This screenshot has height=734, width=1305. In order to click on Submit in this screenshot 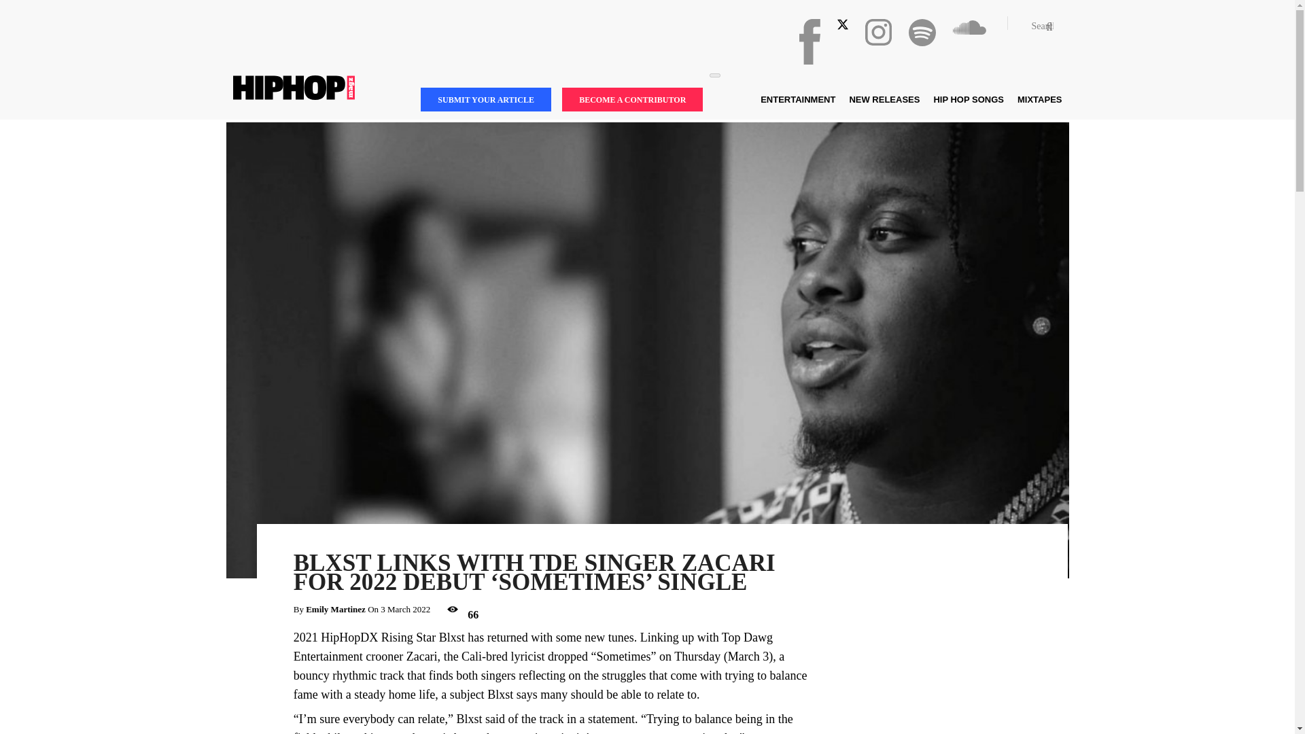, I will do `click(25, 12)`.